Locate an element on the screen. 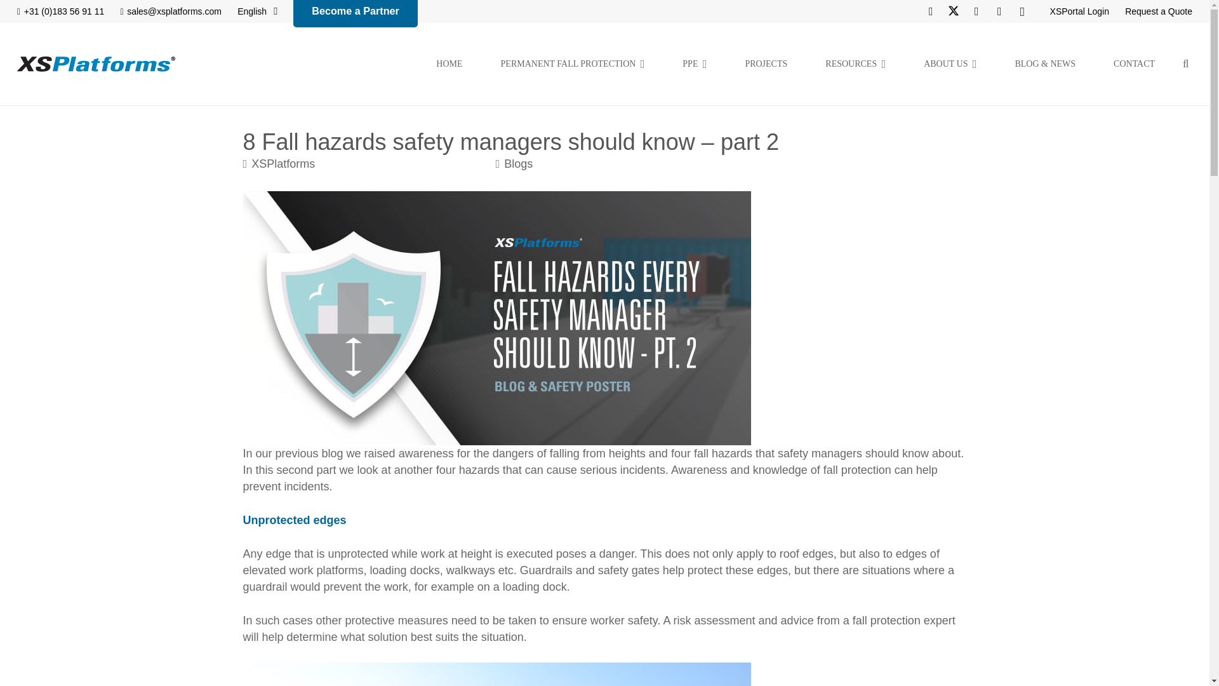 This screenshot has width=1219, height=686. Instagram is located at coordinates (1022, 11).